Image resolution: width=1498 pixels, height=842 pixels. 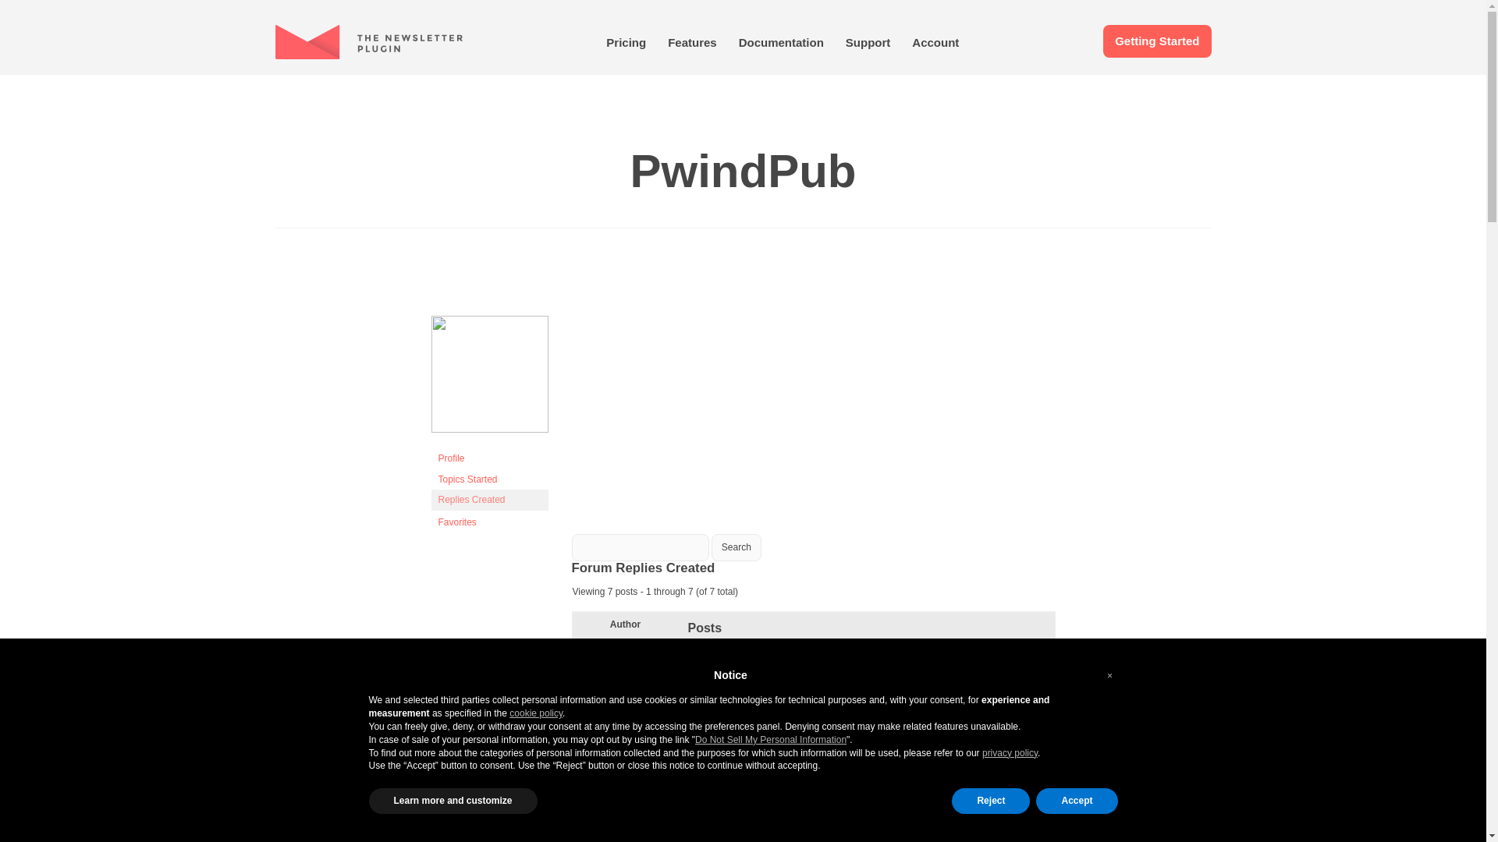 What do you see at coordinates (489, 430) in the screenshot?
I see `PwindPub` at bounding box center [489, 430].